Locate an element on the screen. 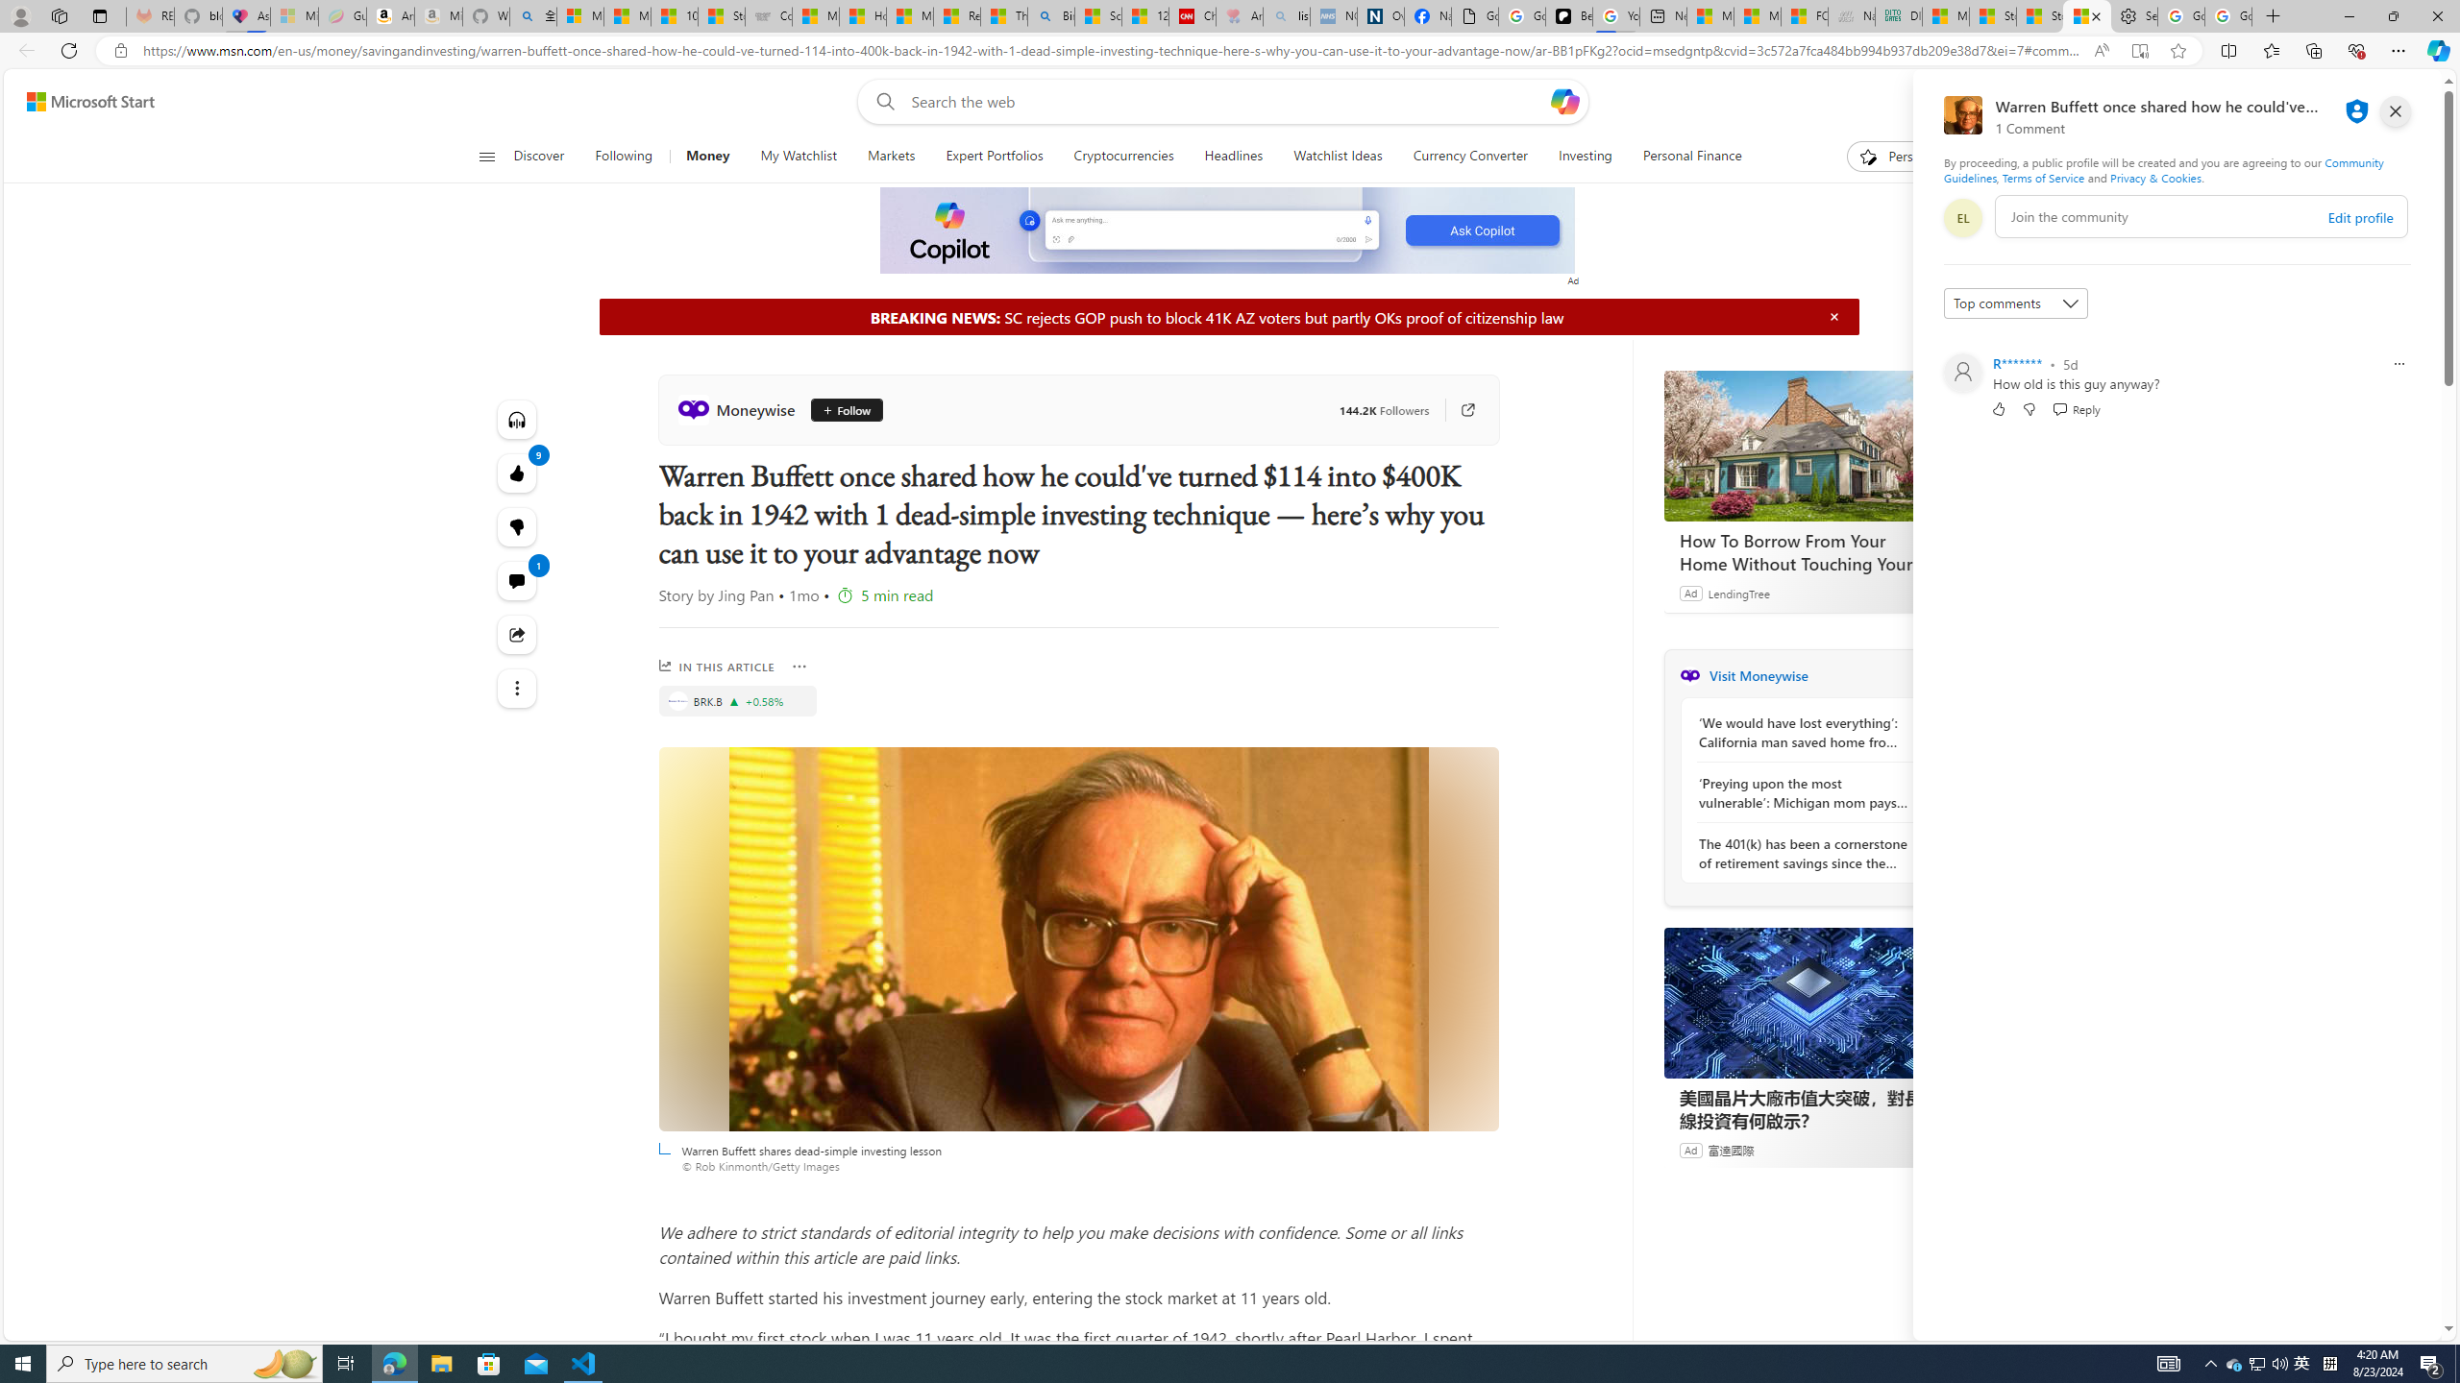 The image size is (2460, 1383). Recipes - MSN is located at coordinates (957, 16).